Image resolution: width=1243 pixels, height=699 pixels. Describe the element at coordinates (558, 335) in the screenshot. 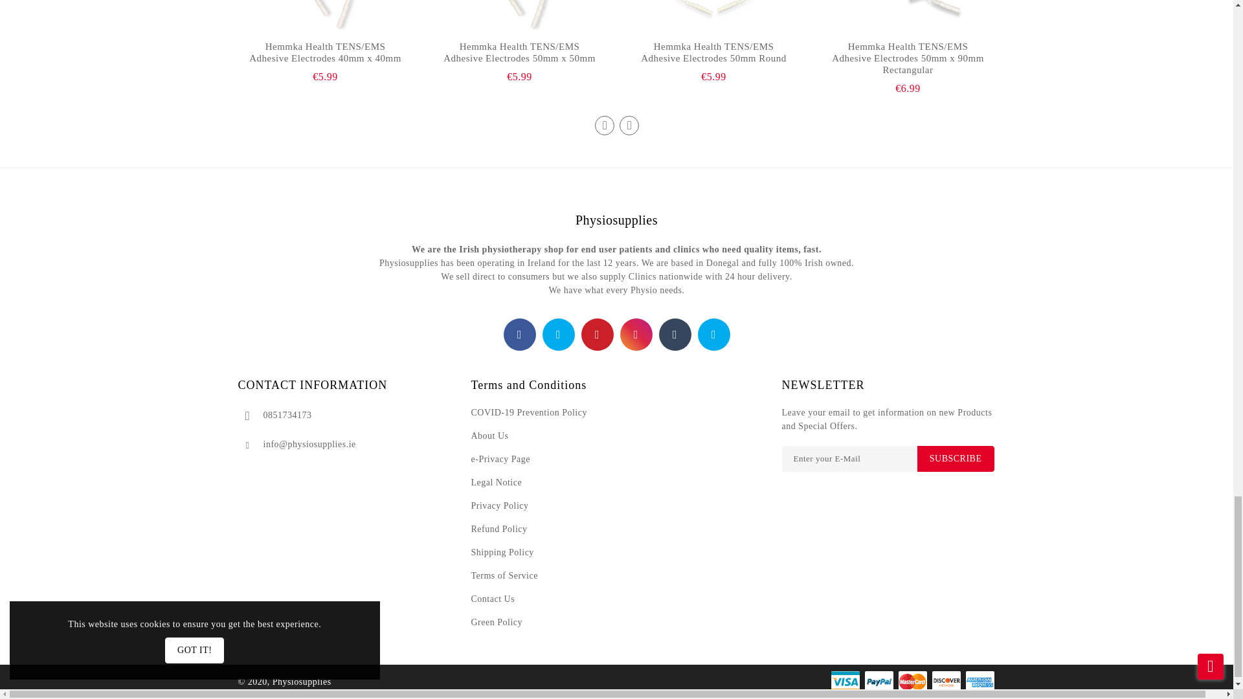

I see `Physiosupplies on Twitter` at that location.